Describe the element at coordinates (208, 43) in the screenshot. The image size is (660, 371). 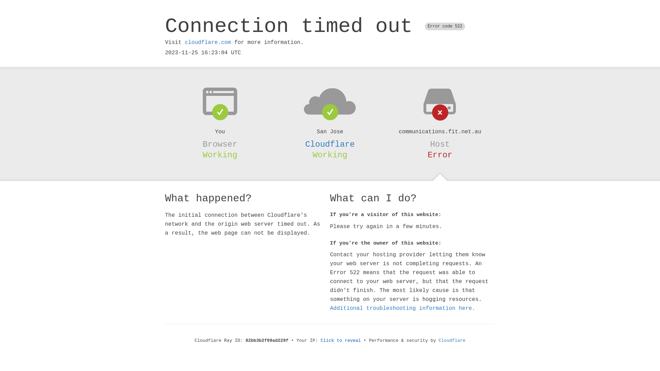
I see `cloudflare.com` at that location.